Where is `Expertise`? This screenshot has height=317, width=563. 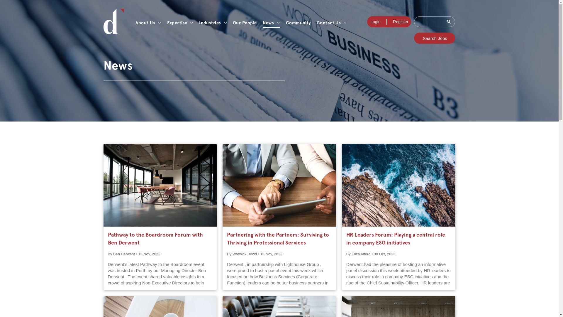
Expertise is located at coordinates (180, 23).